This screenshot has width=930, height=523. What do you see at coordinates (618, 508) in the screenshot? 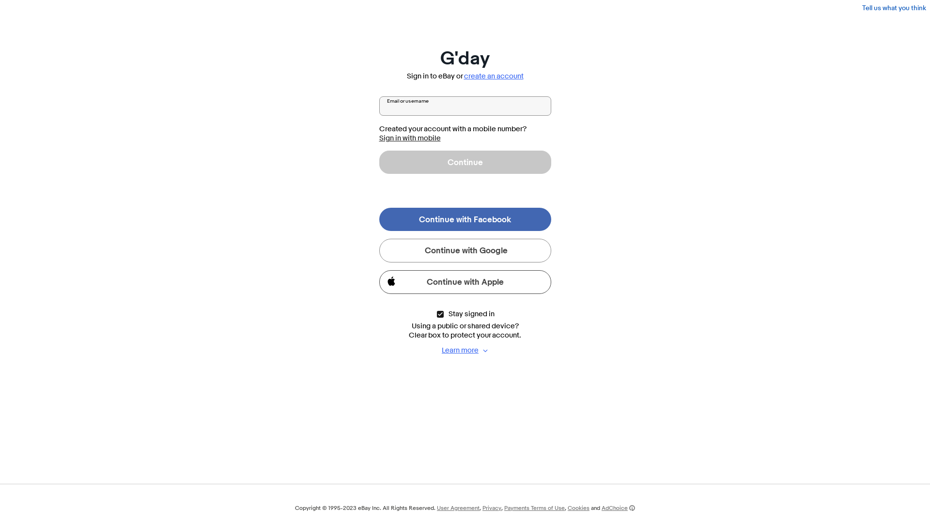
I see `AdChoice` at bounding box center [618, 508].